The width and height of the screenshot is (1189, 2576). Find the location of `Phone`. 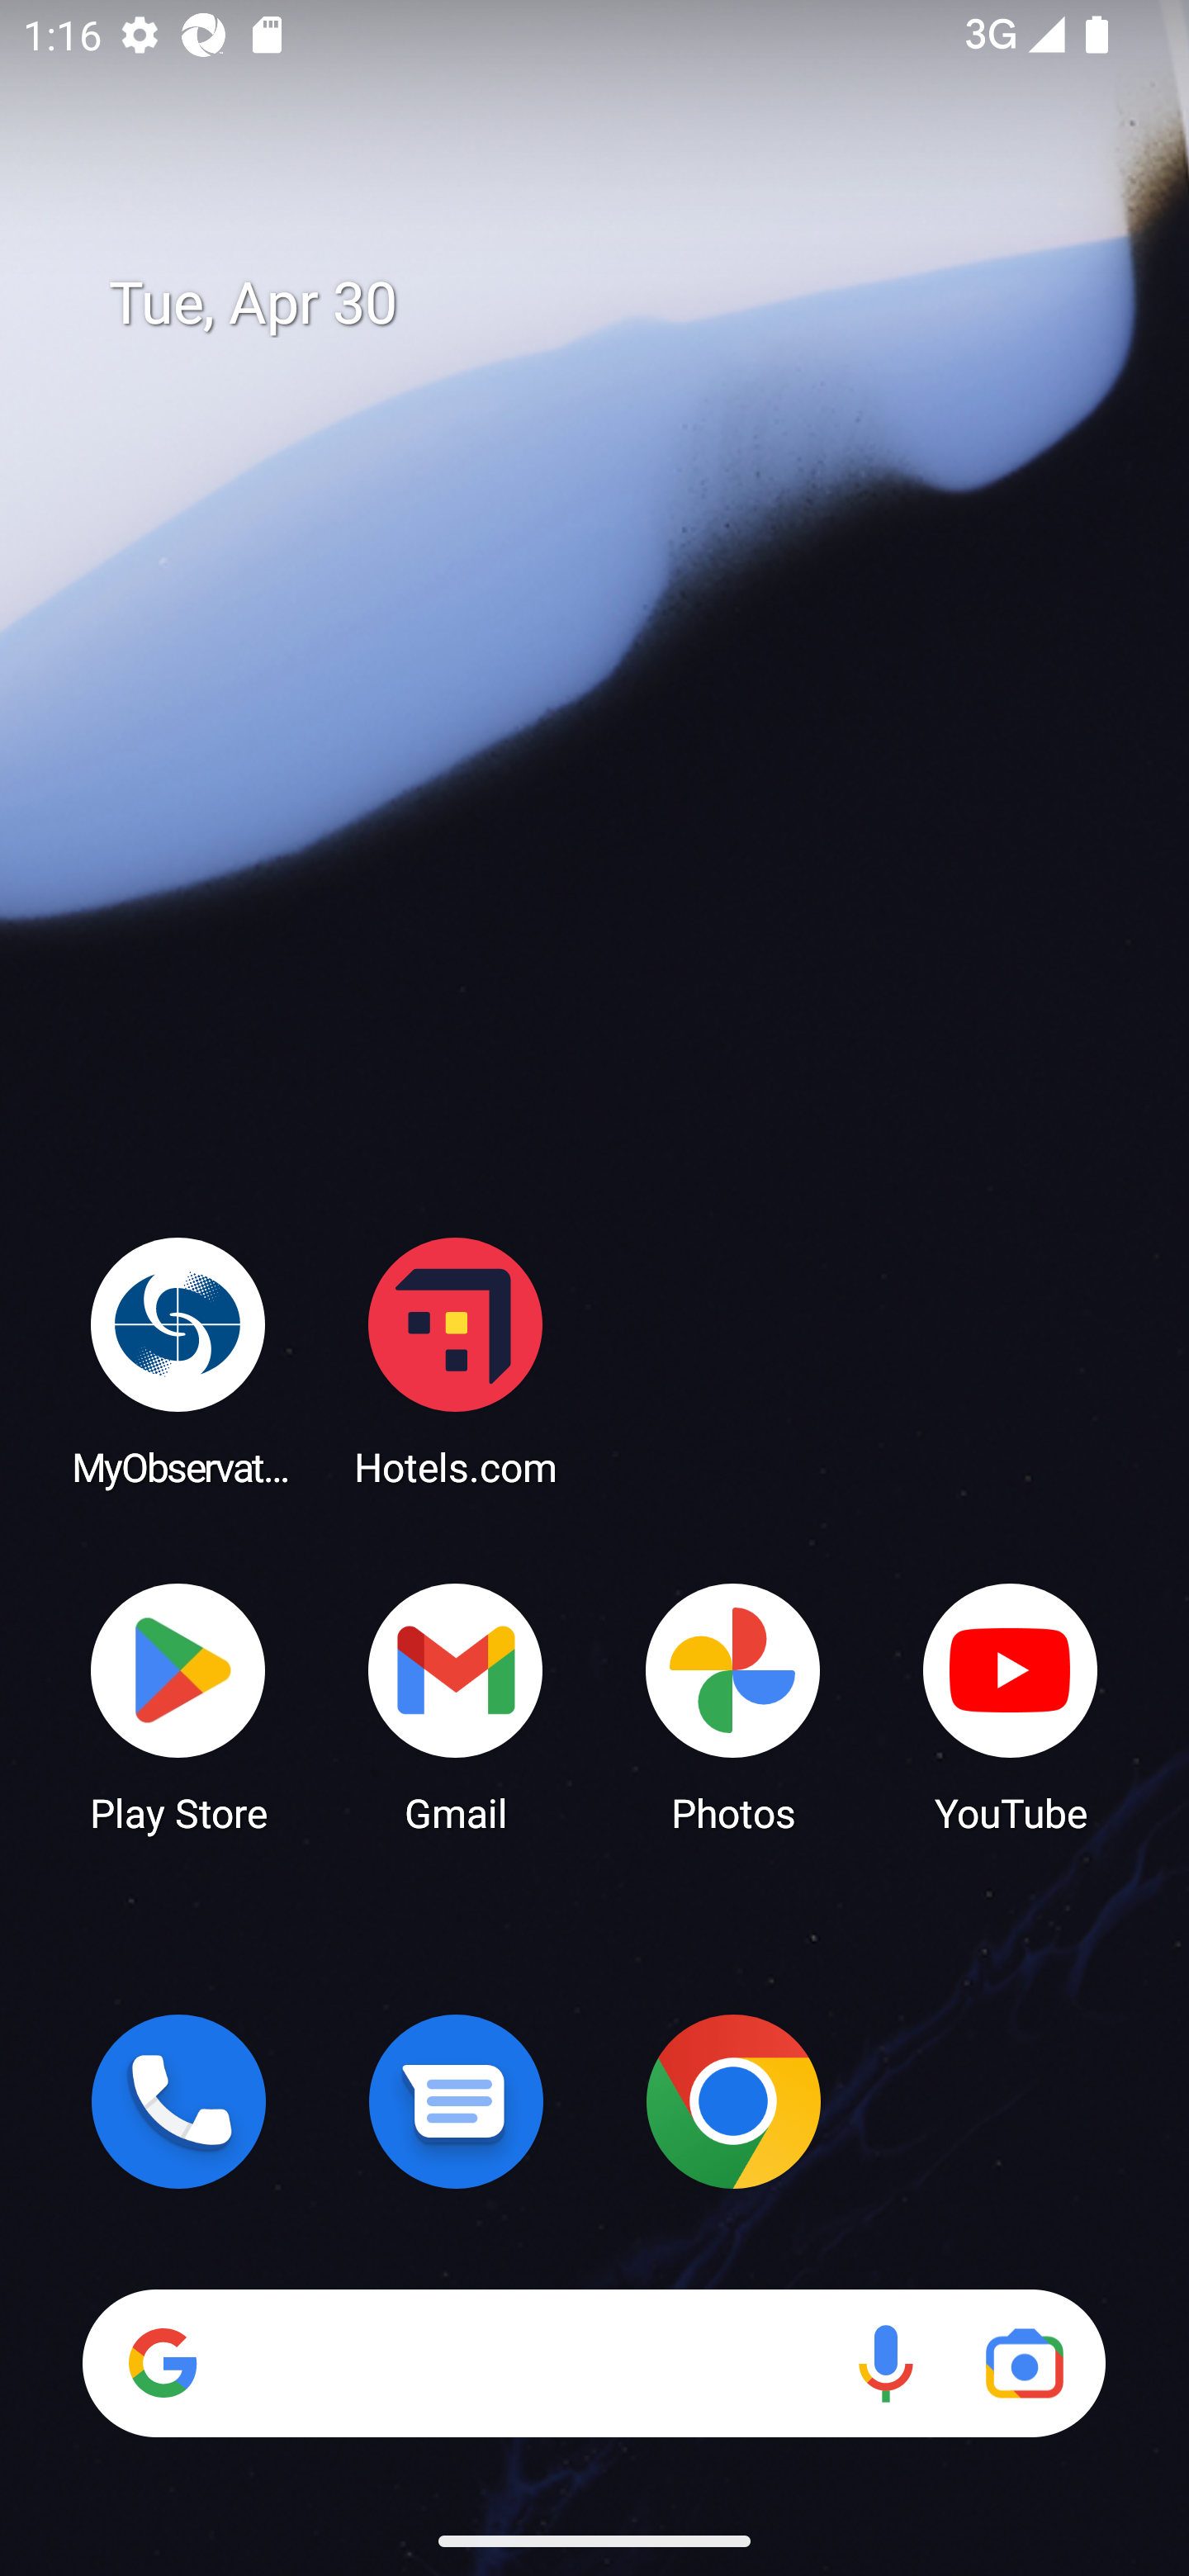

Phone is located at coordinates (178, 2101).